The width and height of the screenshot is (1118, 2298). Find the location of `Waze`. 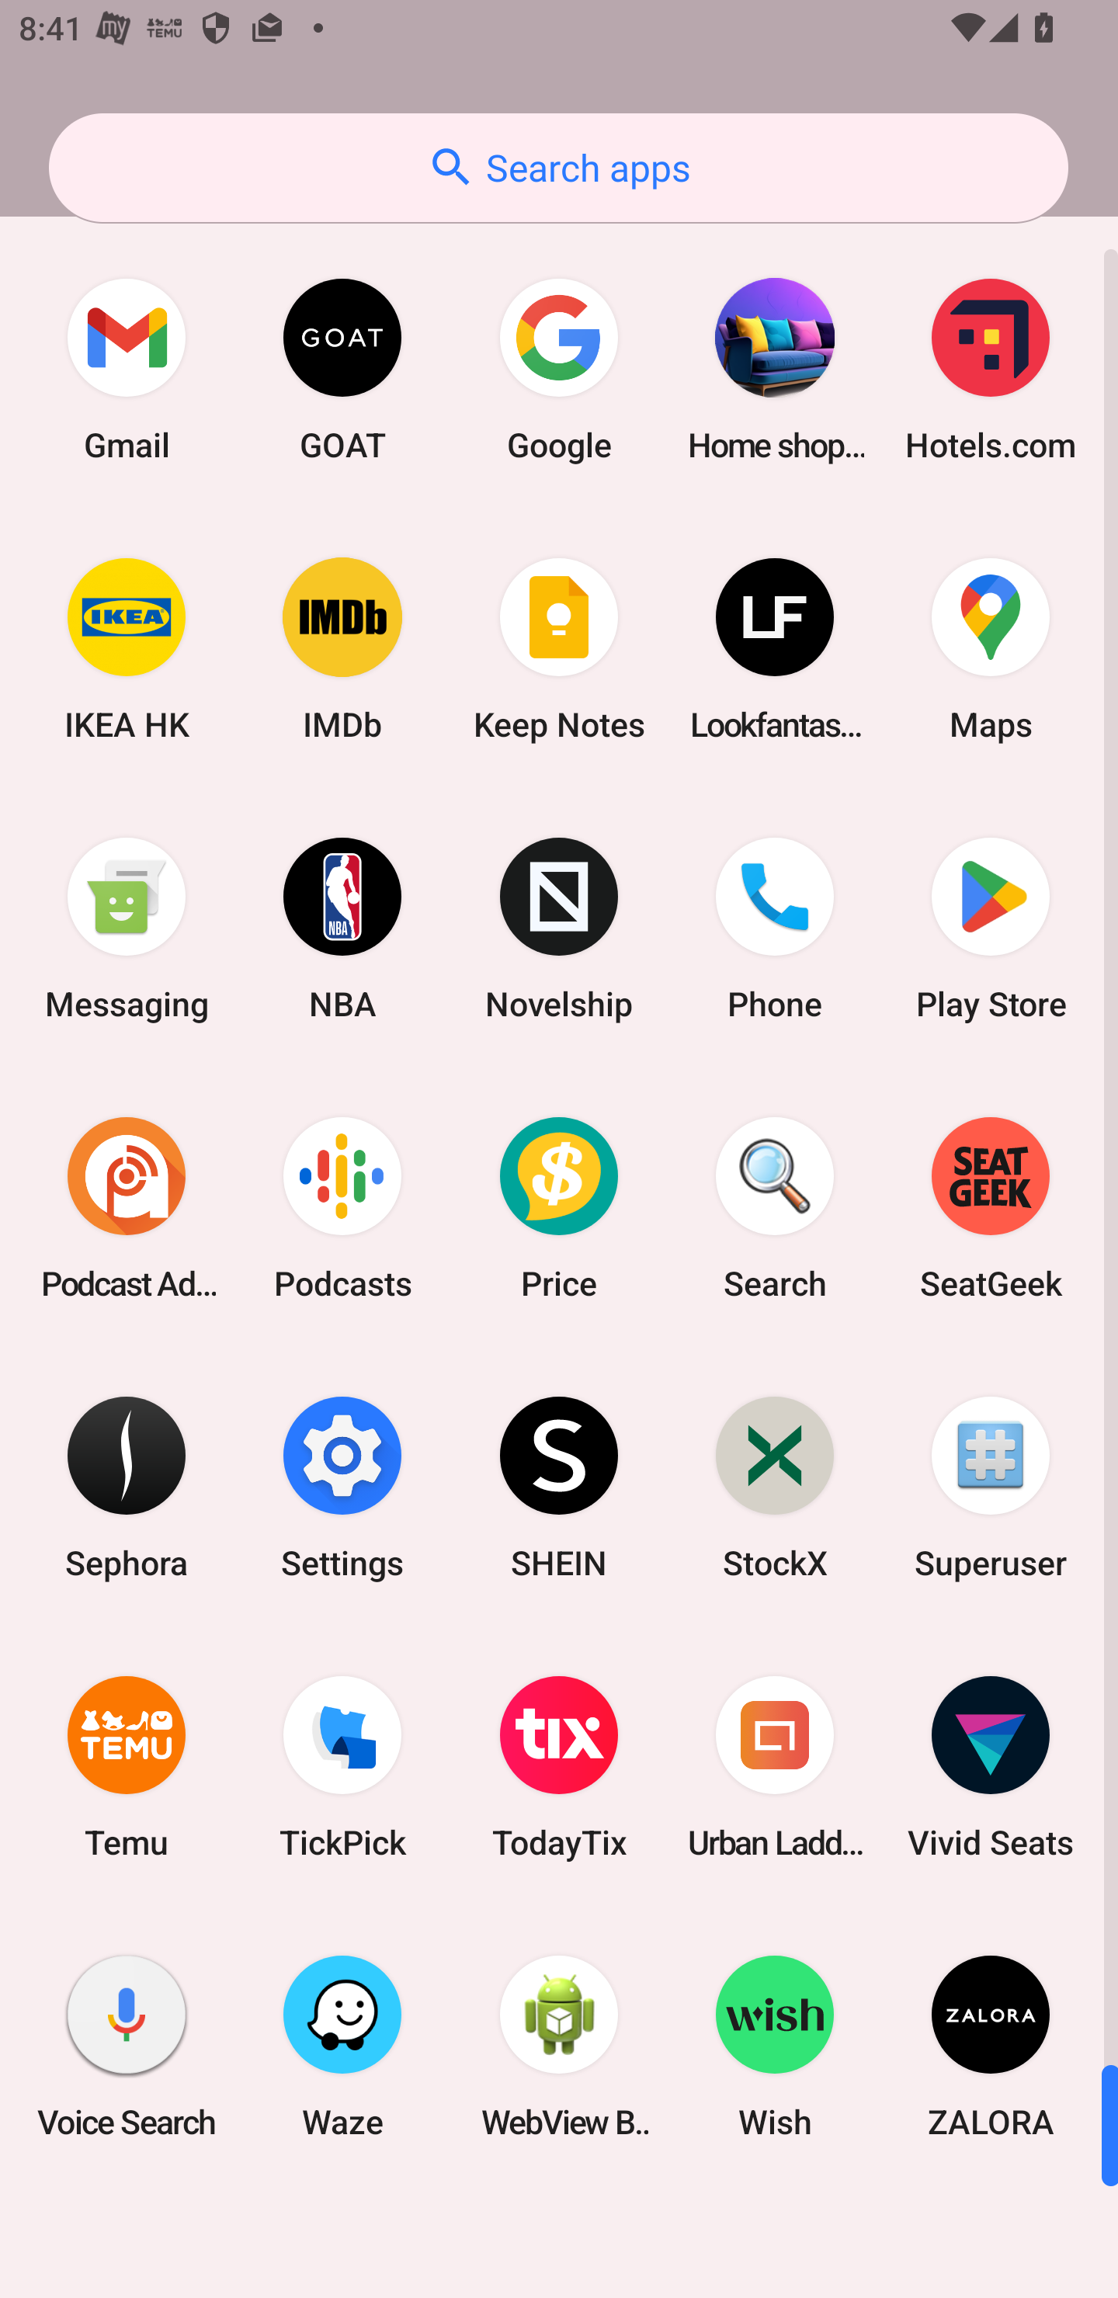

Waze is located at coordinates (342, 2046).